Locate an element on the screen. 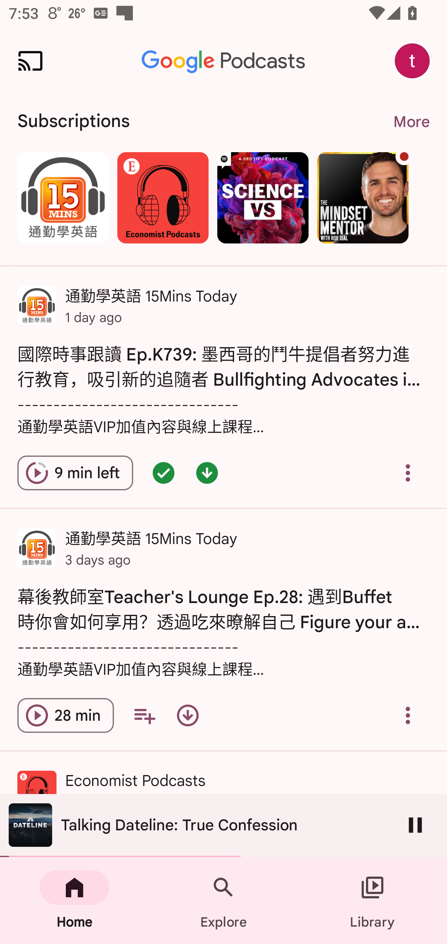 Image resolution: width=447 pixels, height=944 pixels. Overflow menu is located at coordinates (408, 715).